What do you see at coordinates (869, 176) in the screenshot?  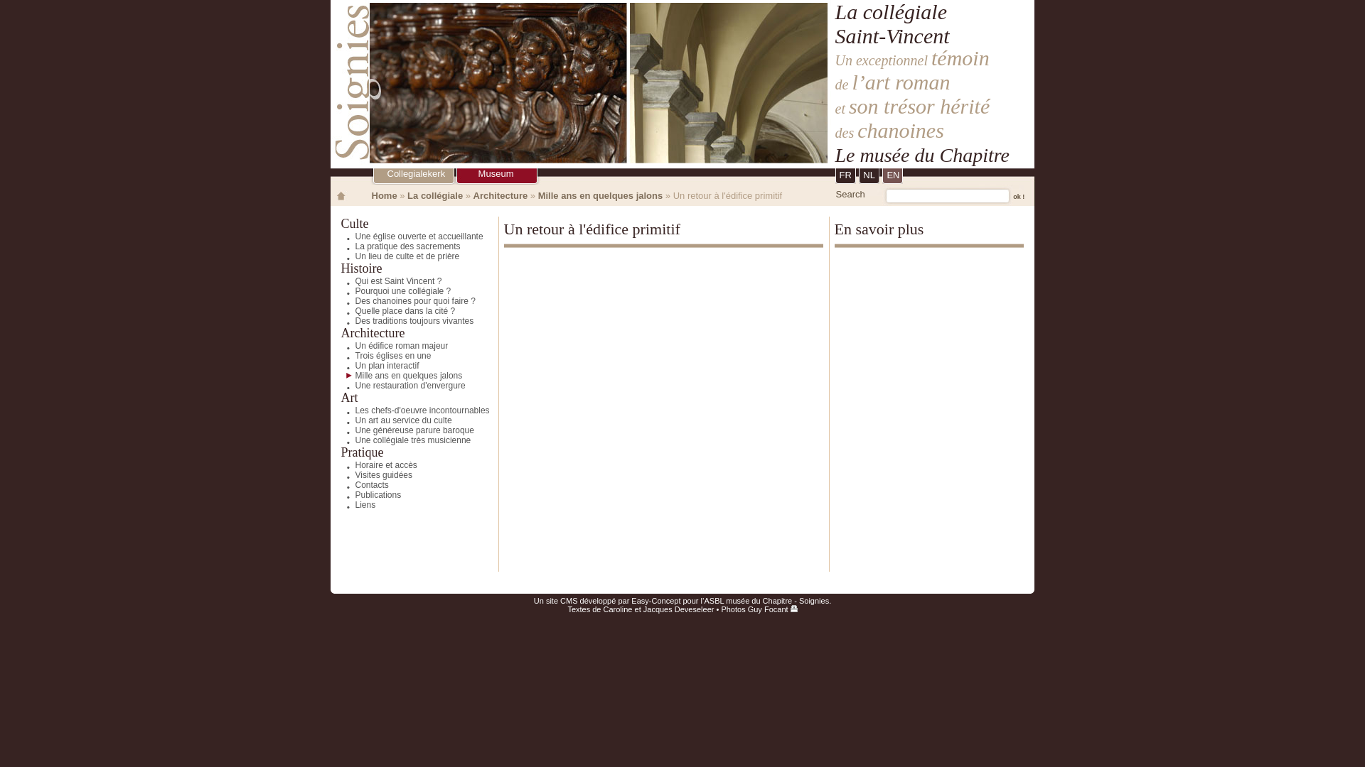 I see `NL` at bounding box center [869, 176].